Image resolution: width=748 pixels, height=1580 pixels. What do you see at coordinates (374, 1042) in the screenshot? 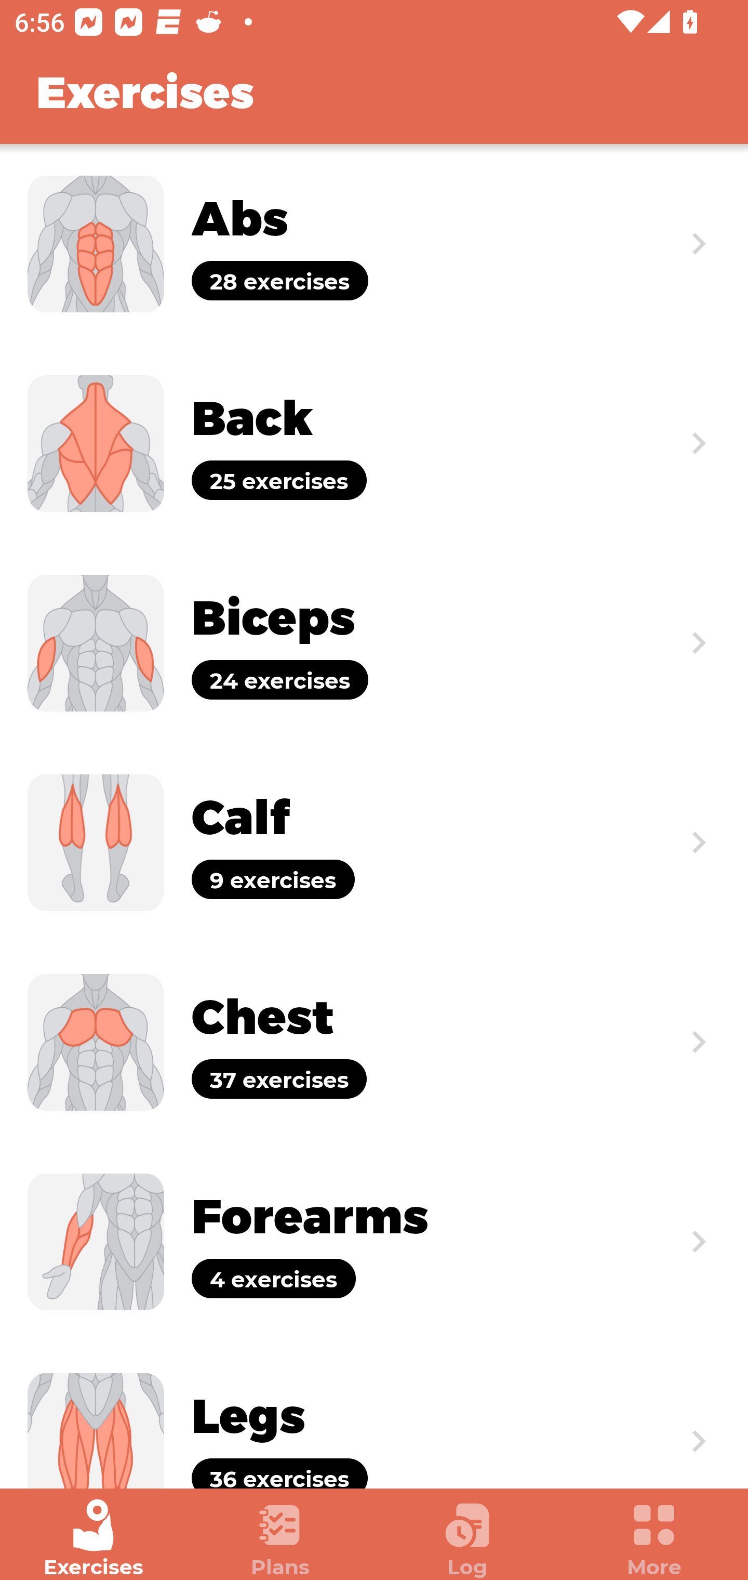
I see `Exercise Chest 37 exercises` at bounding box center [374, 1042].